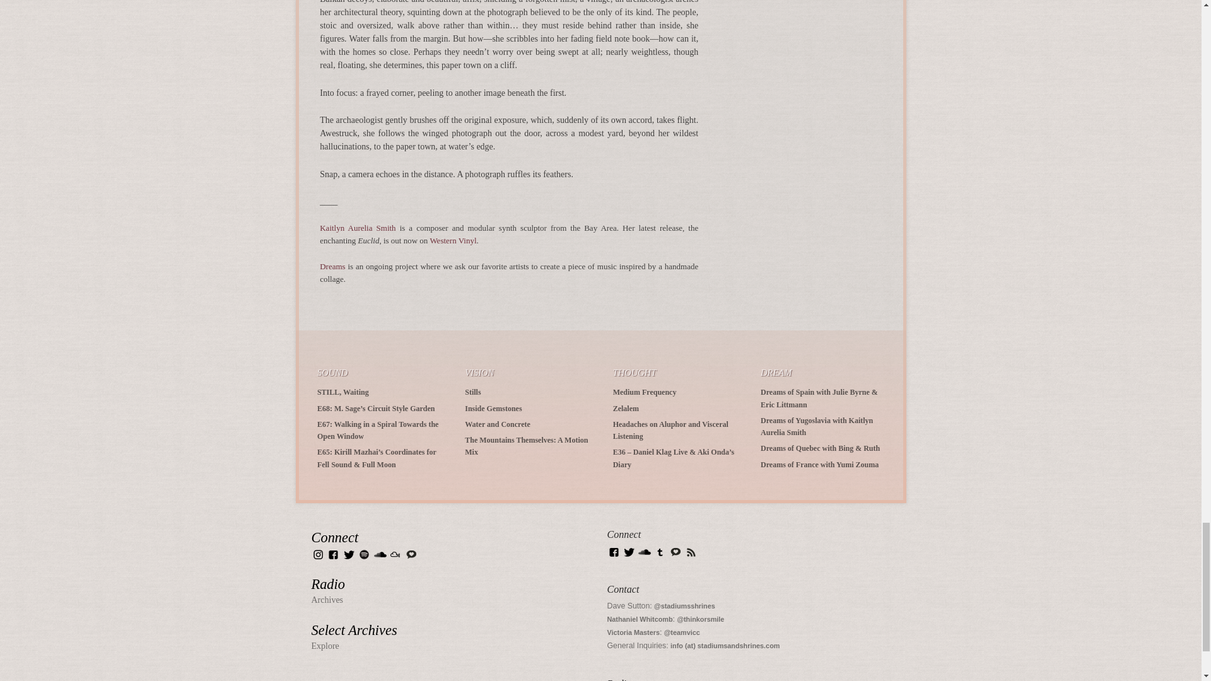 The image size is (1211, 681). What do you see at coordinates (493, 408) in the screenshot?
I see `Permanent link to Inside Gemstones` at bounding box center [493, 408].